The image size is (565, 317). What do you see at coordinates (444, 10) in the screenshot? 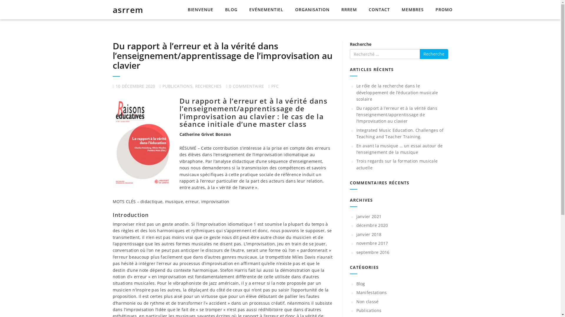
I see `PROMO` at bounding box center [444, 10].